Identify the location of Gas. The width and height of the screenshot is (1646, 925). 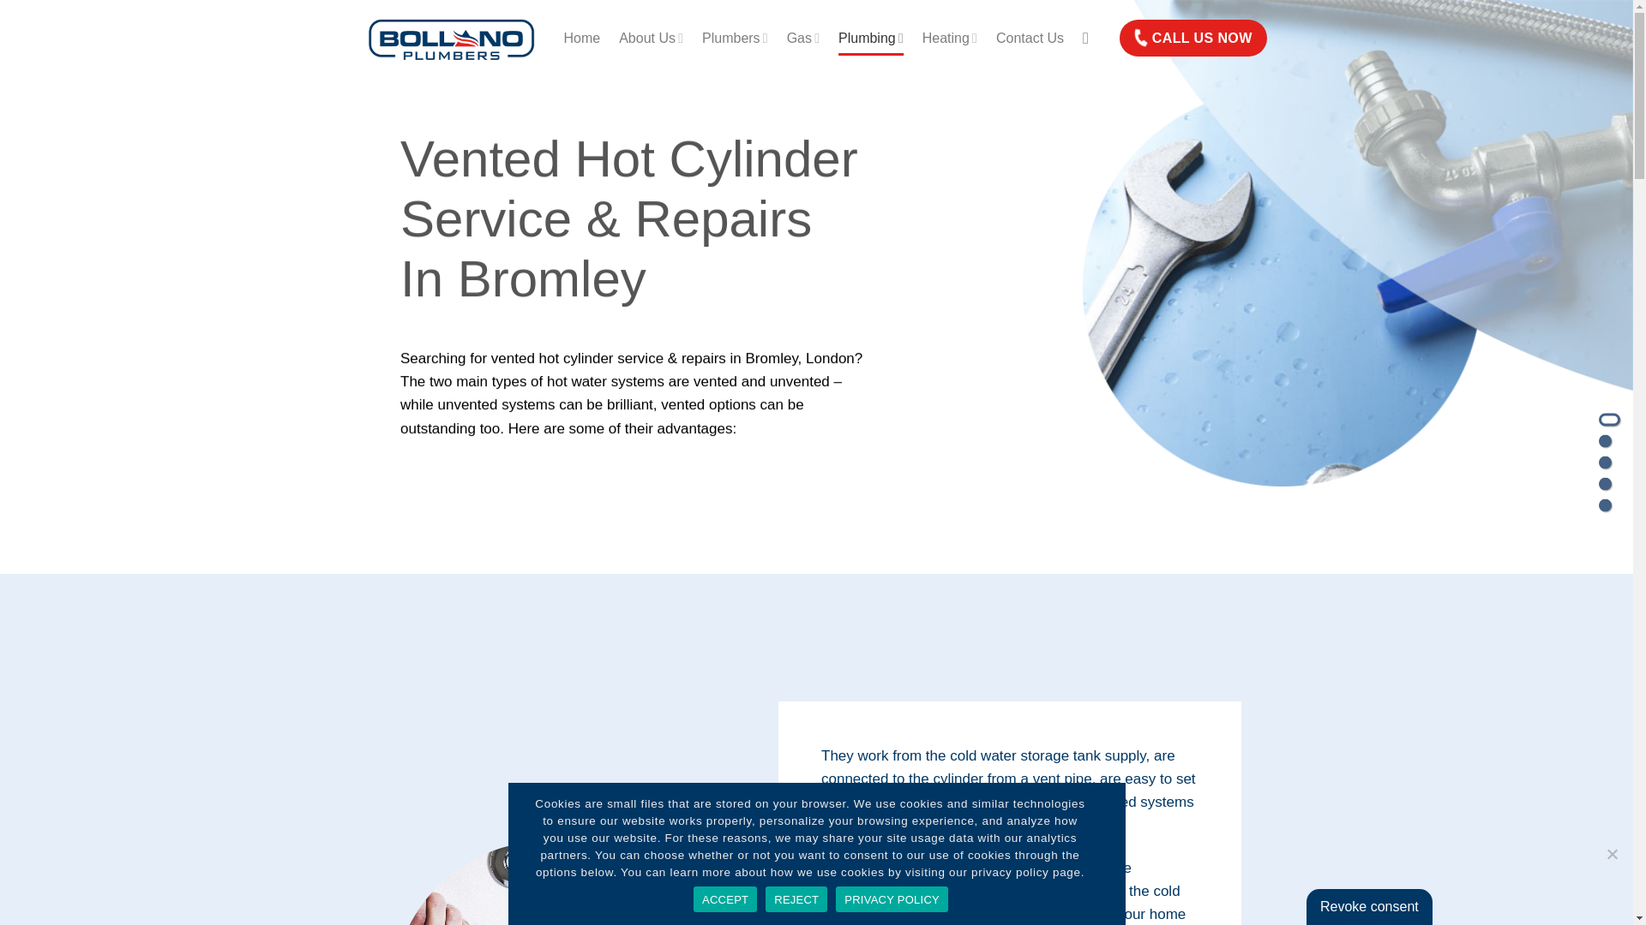
(802, 38).